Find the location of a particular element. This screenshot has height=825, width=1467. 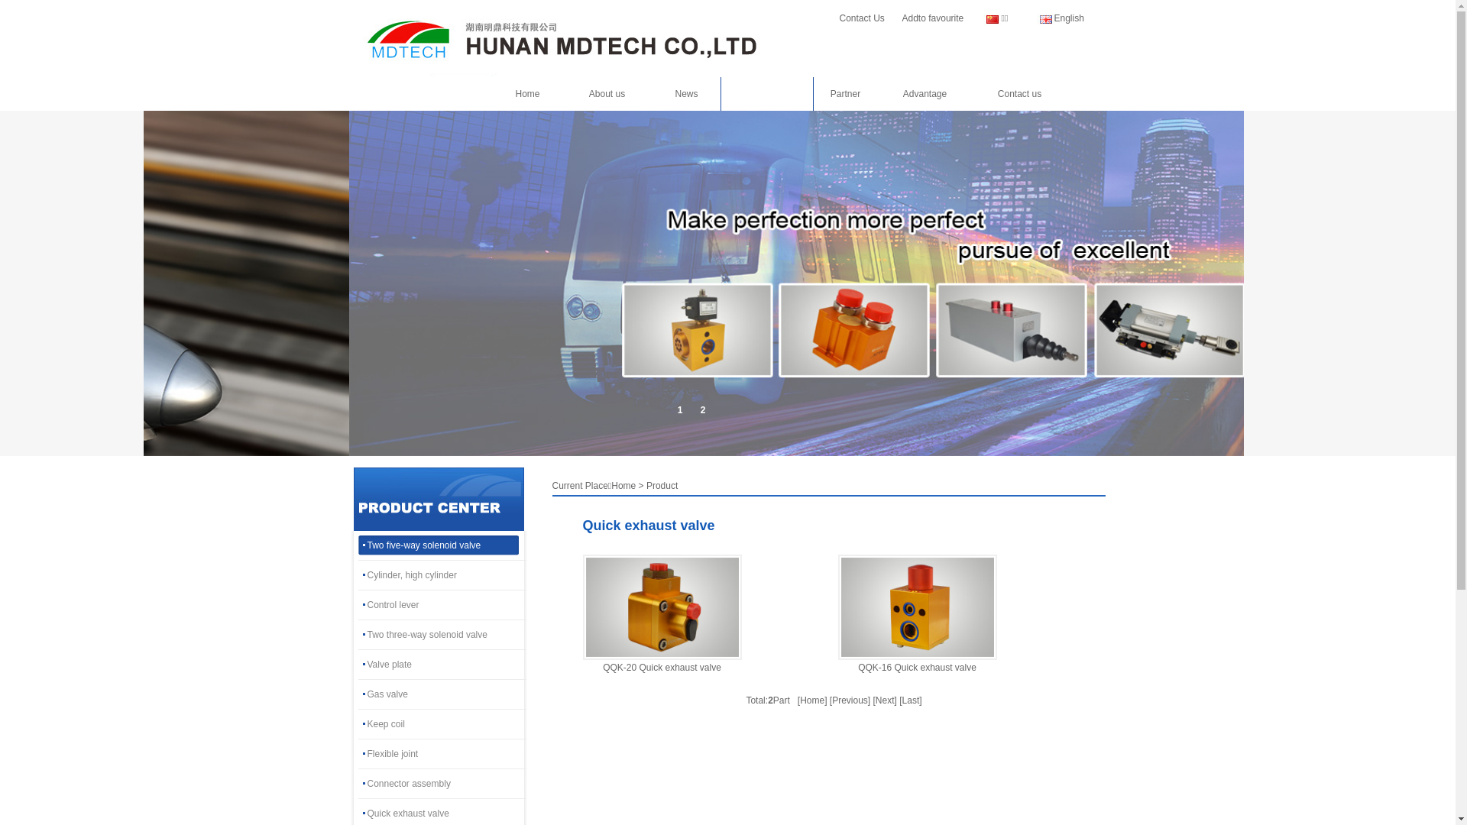

Cylinder, high cylinder is located at coordinates (442, 575).